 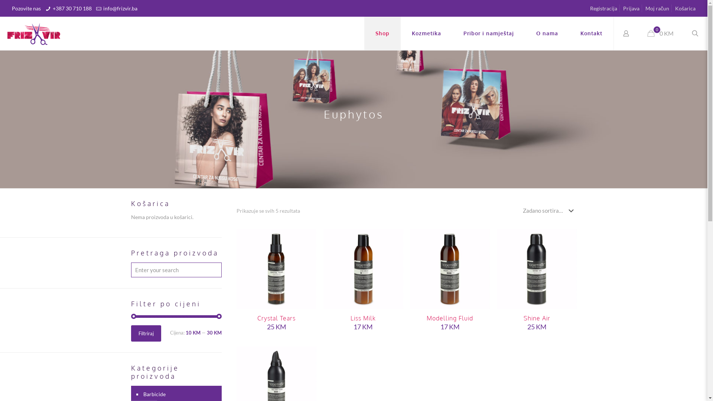 I want to click on Shine Air, so click(x=537, y=318).